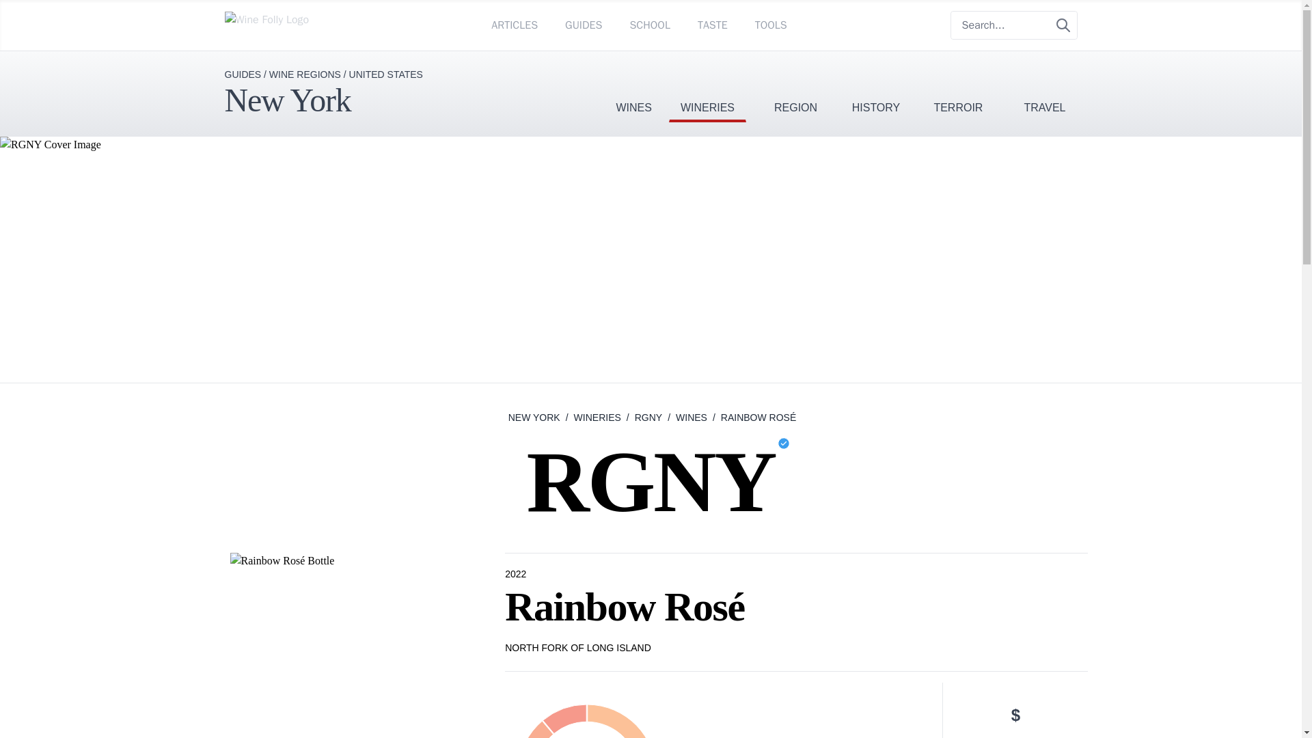 This screenshot has width=1312, height=738. Describe the element at coordinates (517, 574) in the screenshot. I see `2022` at that location.